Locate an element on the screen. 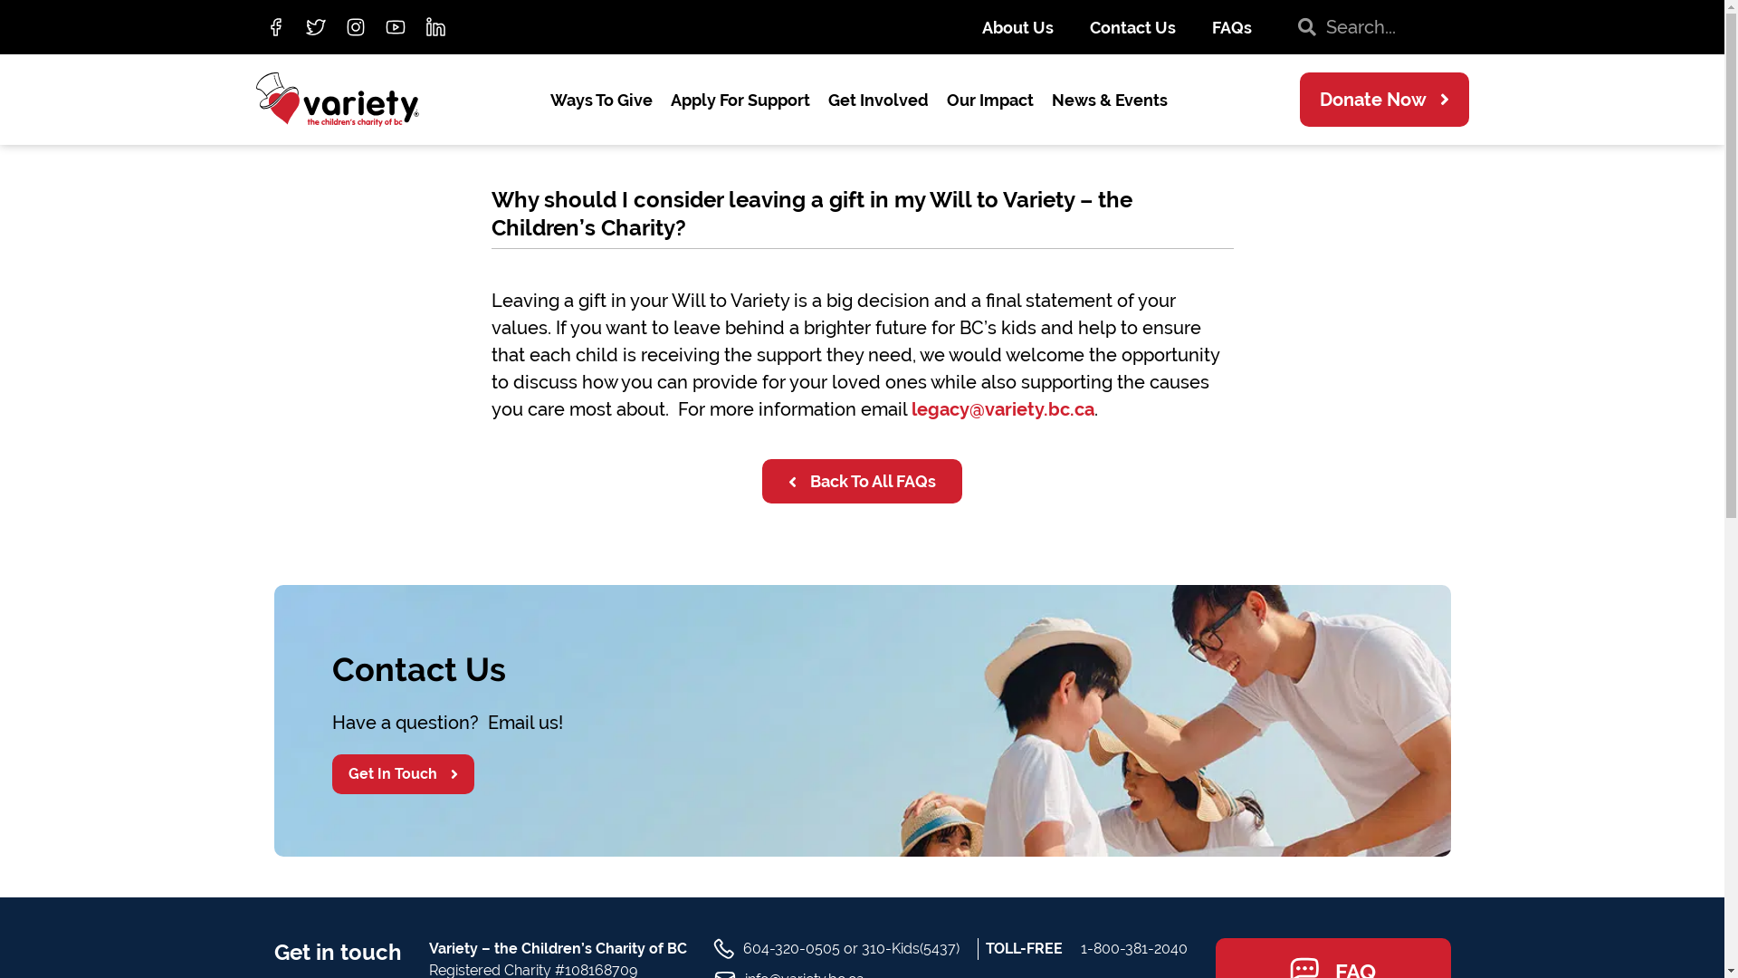 Image resolution: width=1738 pixels, height=978 pixels. FAQs is located at coordinates (1231, 27).